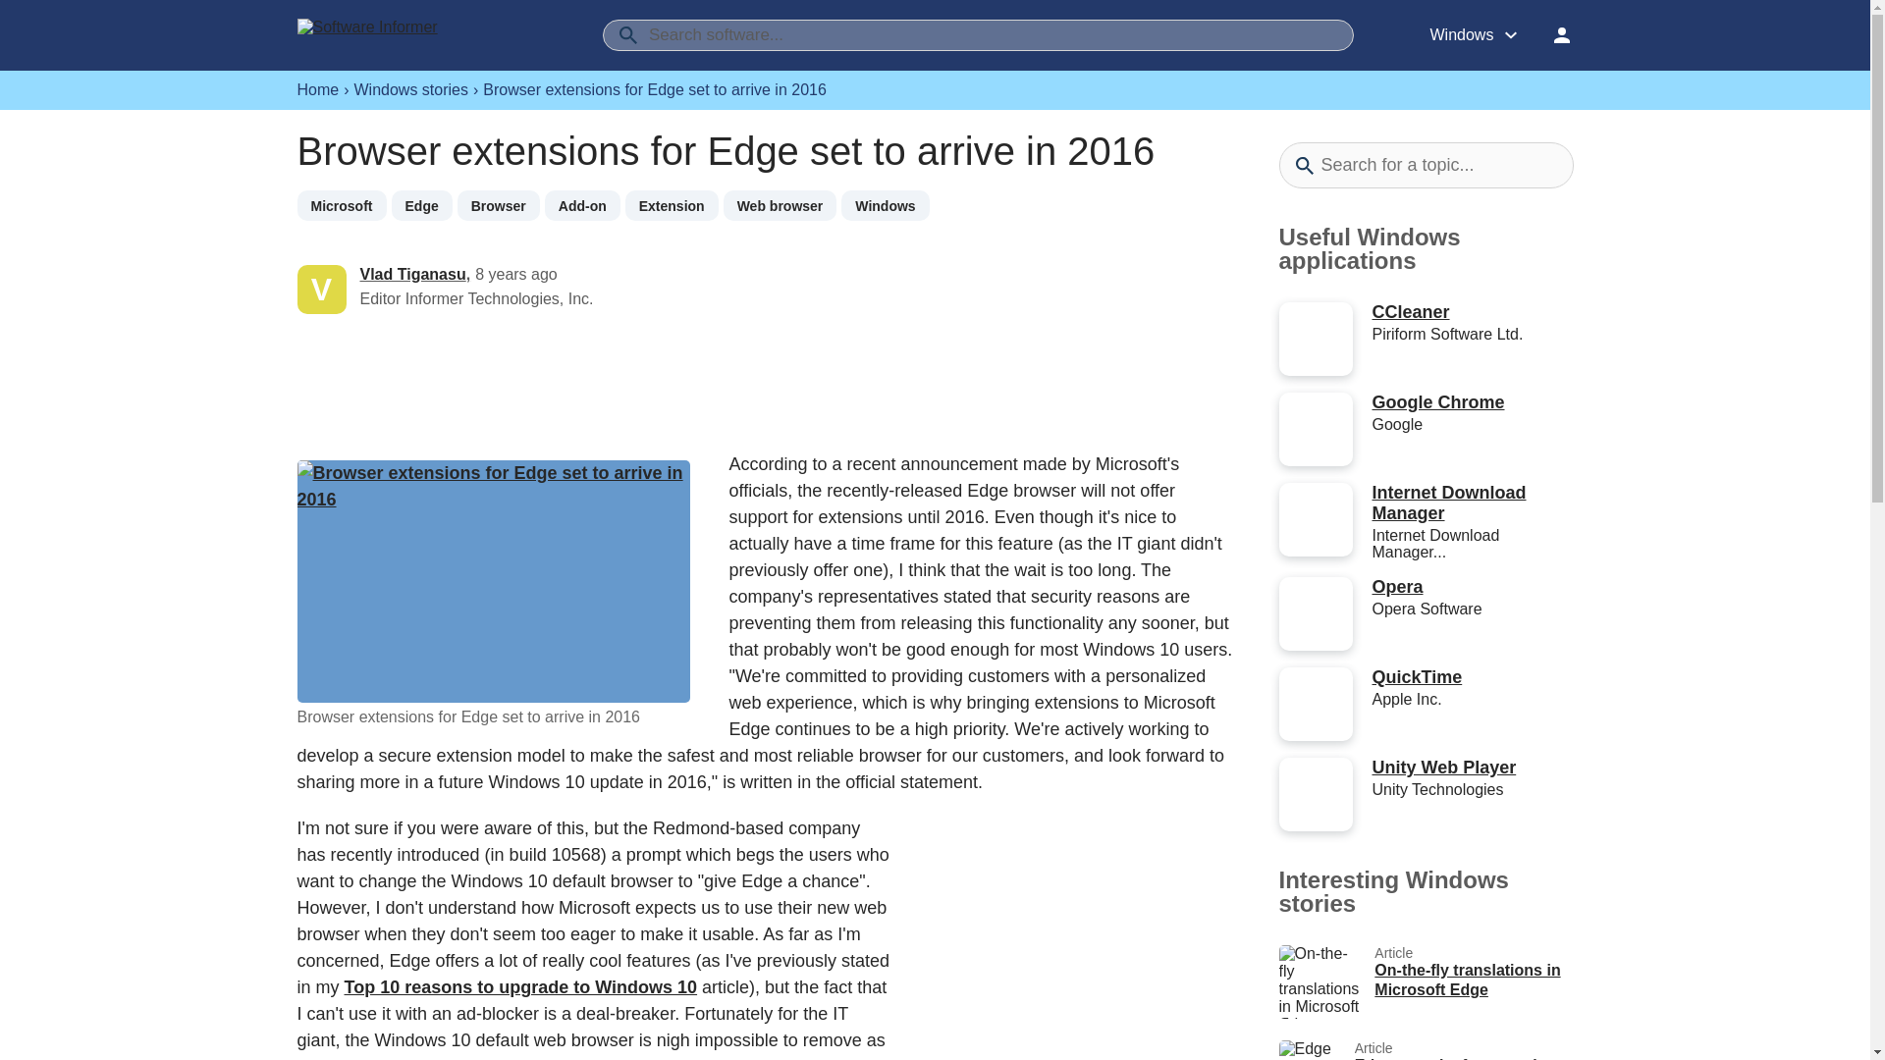 Image resolution: width=1885 pixels, height=1060 pixels. Describe the element at coordinates (1449, 503) in the screenshot. I see `Web browser` at that location.